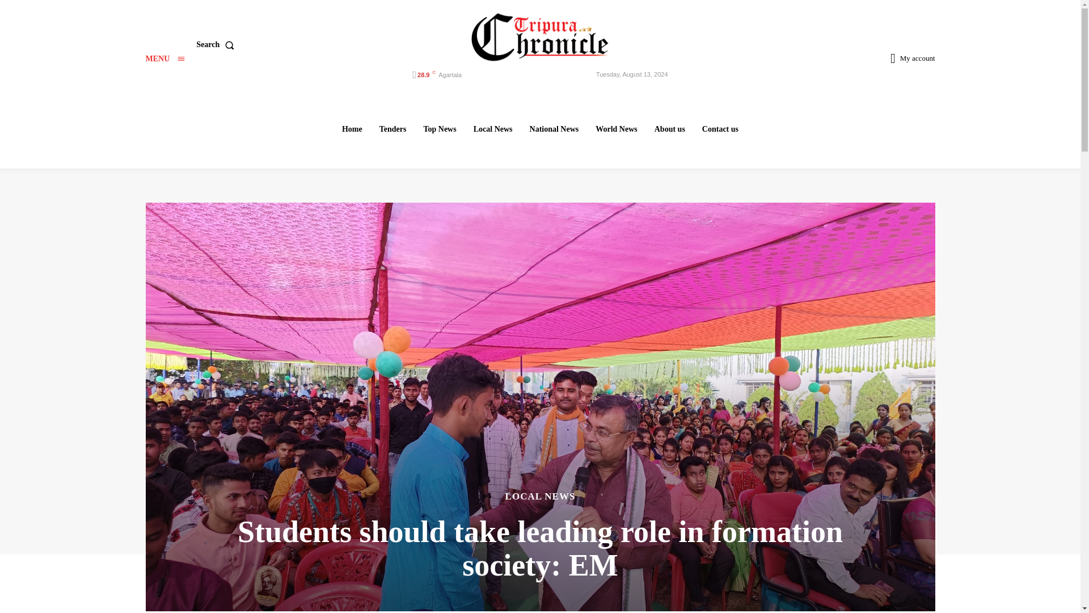  What do you see at coordinates (392, 129) in the screenshot?
I see `Tenders` at bounding box center [392, 129].